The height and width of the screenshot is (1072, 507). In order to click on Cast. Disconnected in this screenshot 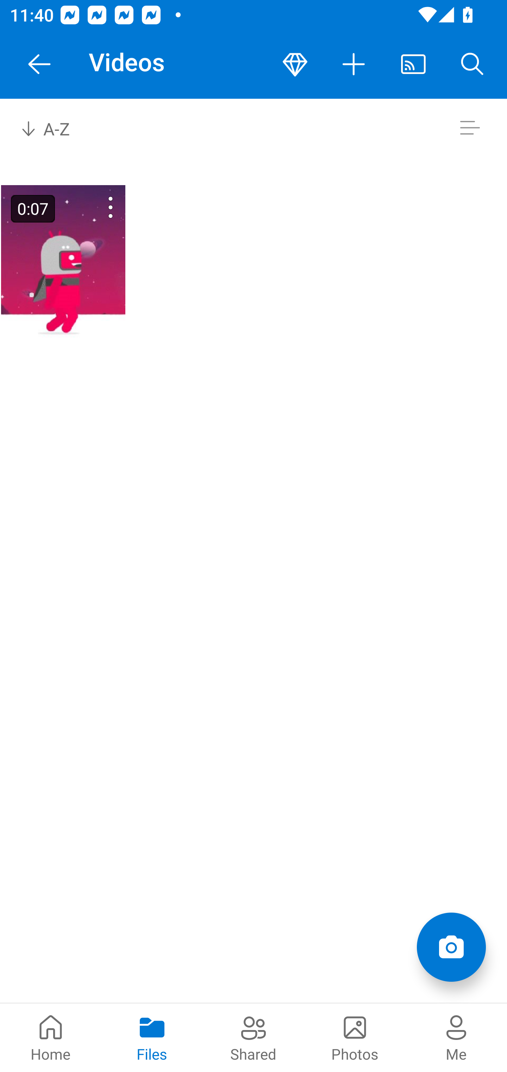, I will do `click(413, 64)`.